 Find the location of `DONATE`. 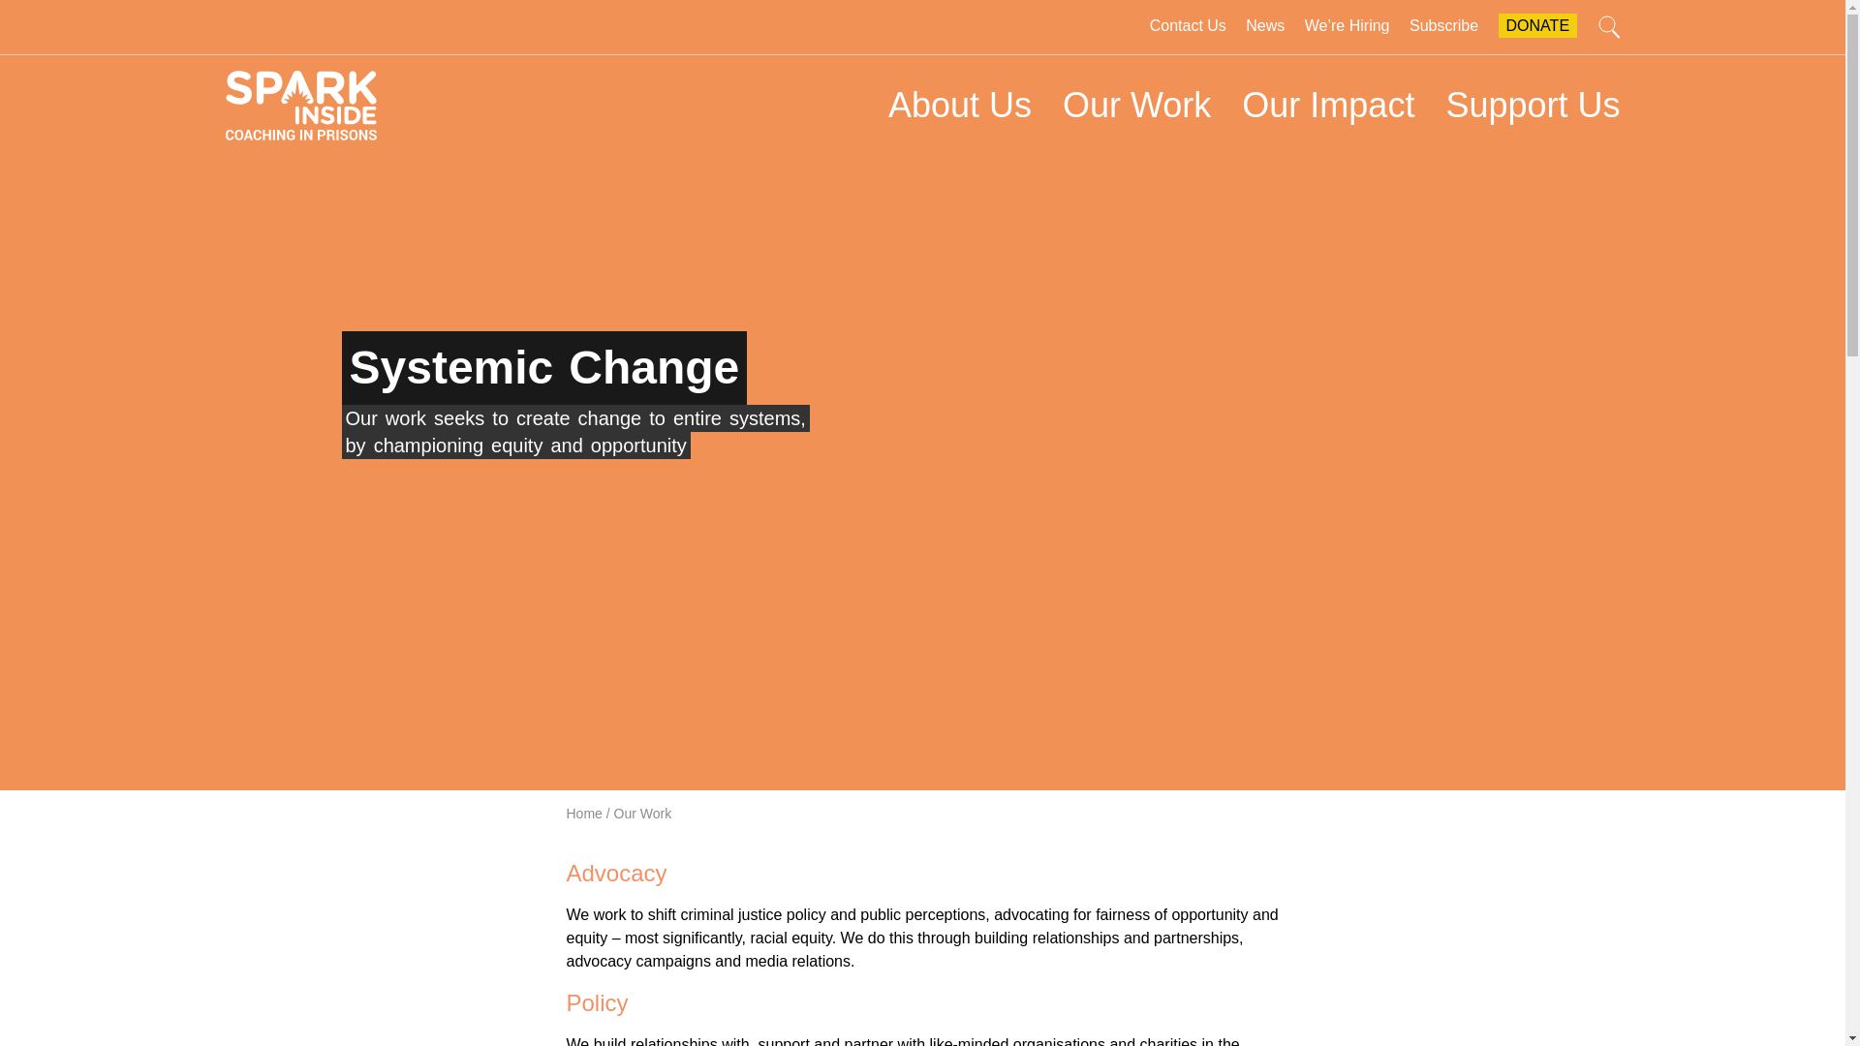

DONATE is located at coordinates (1538, 25).